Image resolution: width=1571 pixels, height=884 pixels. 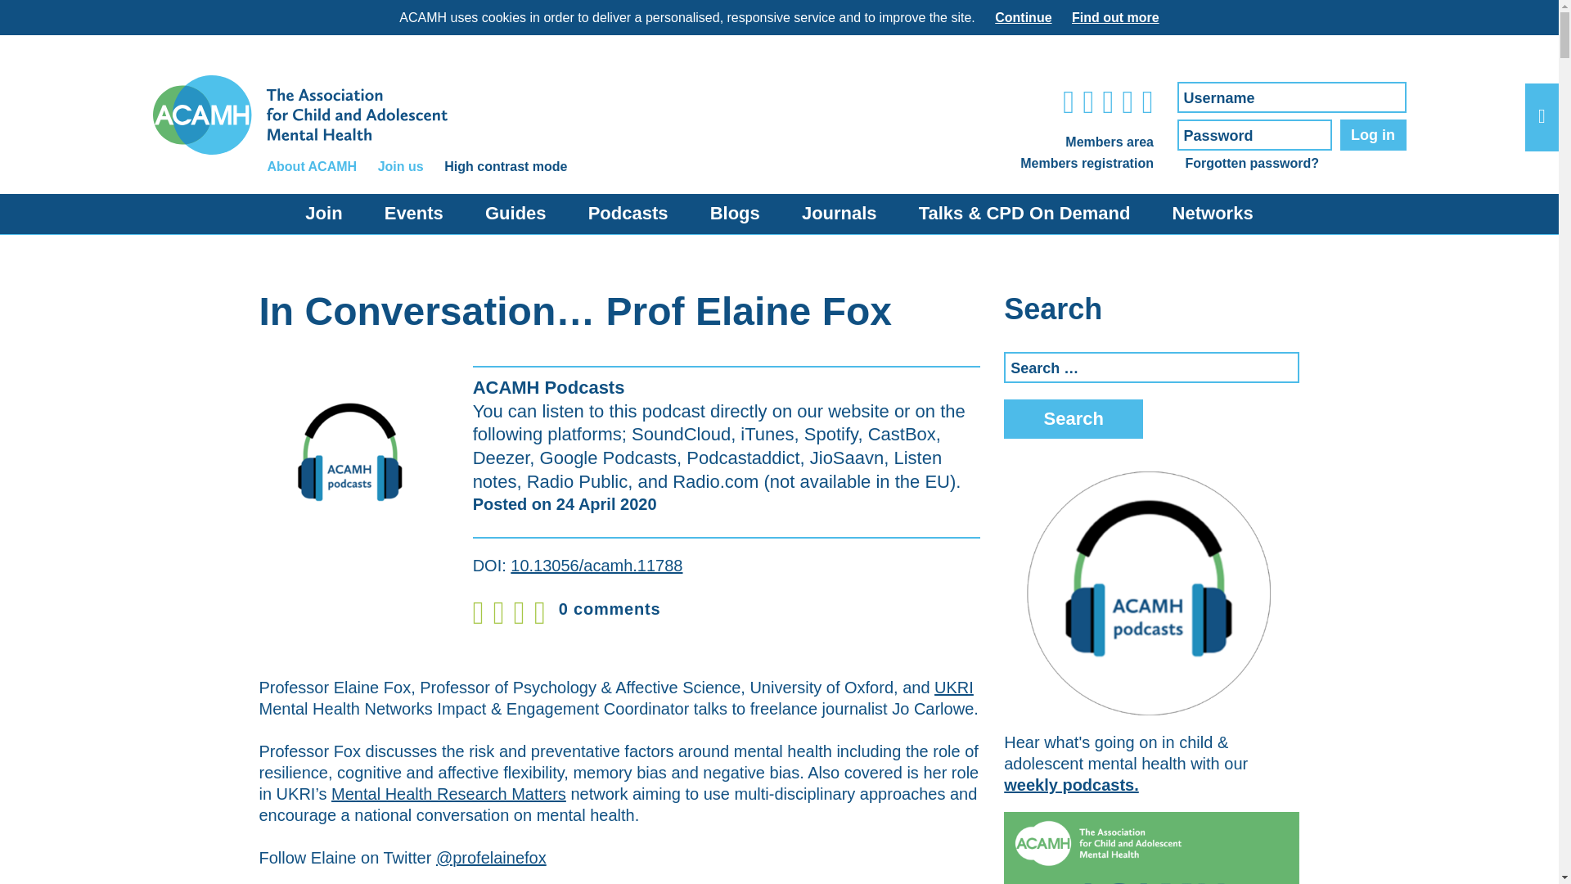 What do you see at coordinates (515, 214) in the screenshot?
I see `Guides` at bounding box center [515, 214].